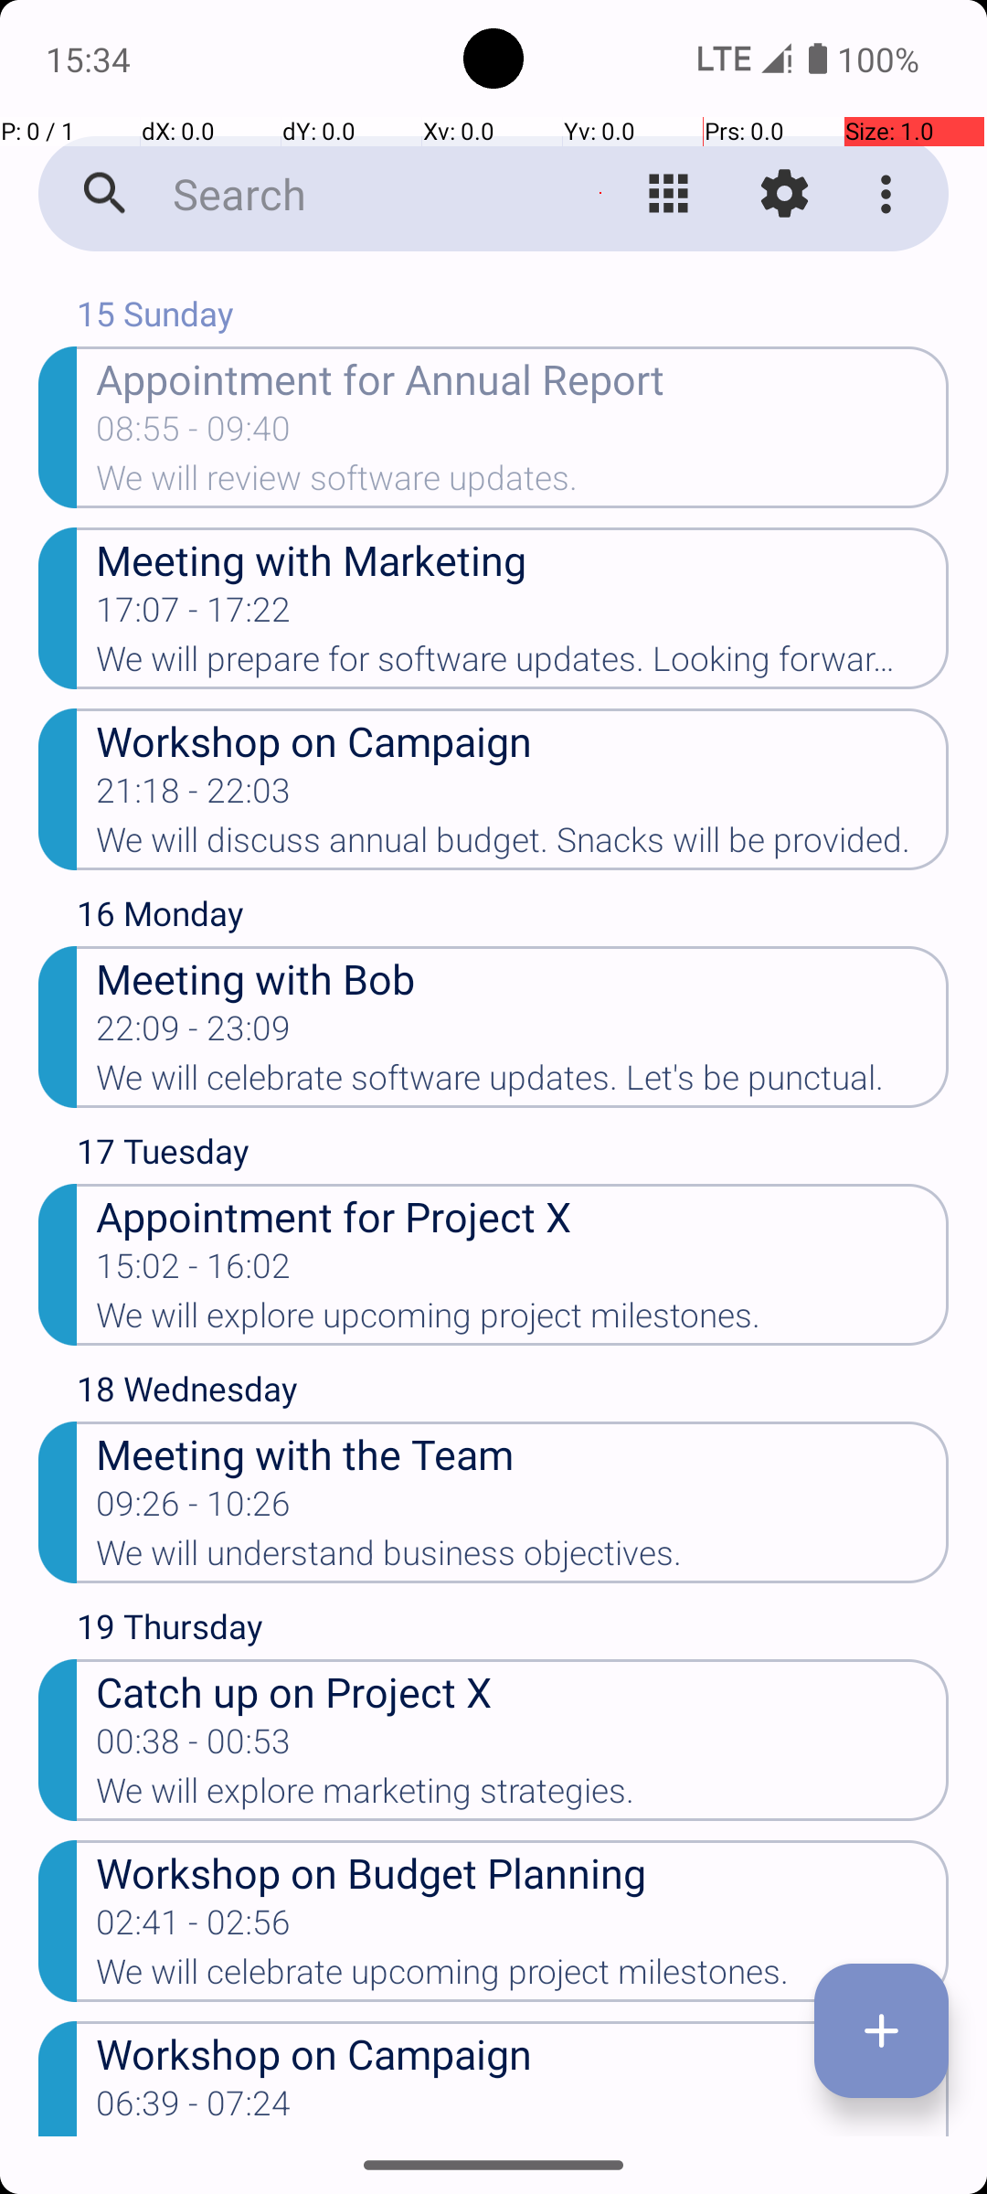 The height and width of the screenshot is (2194, 987). What do you see at coordinates (194, 615) in the screenshot?
I see `17:07 - 17:22` at bounding box center [194, 615].